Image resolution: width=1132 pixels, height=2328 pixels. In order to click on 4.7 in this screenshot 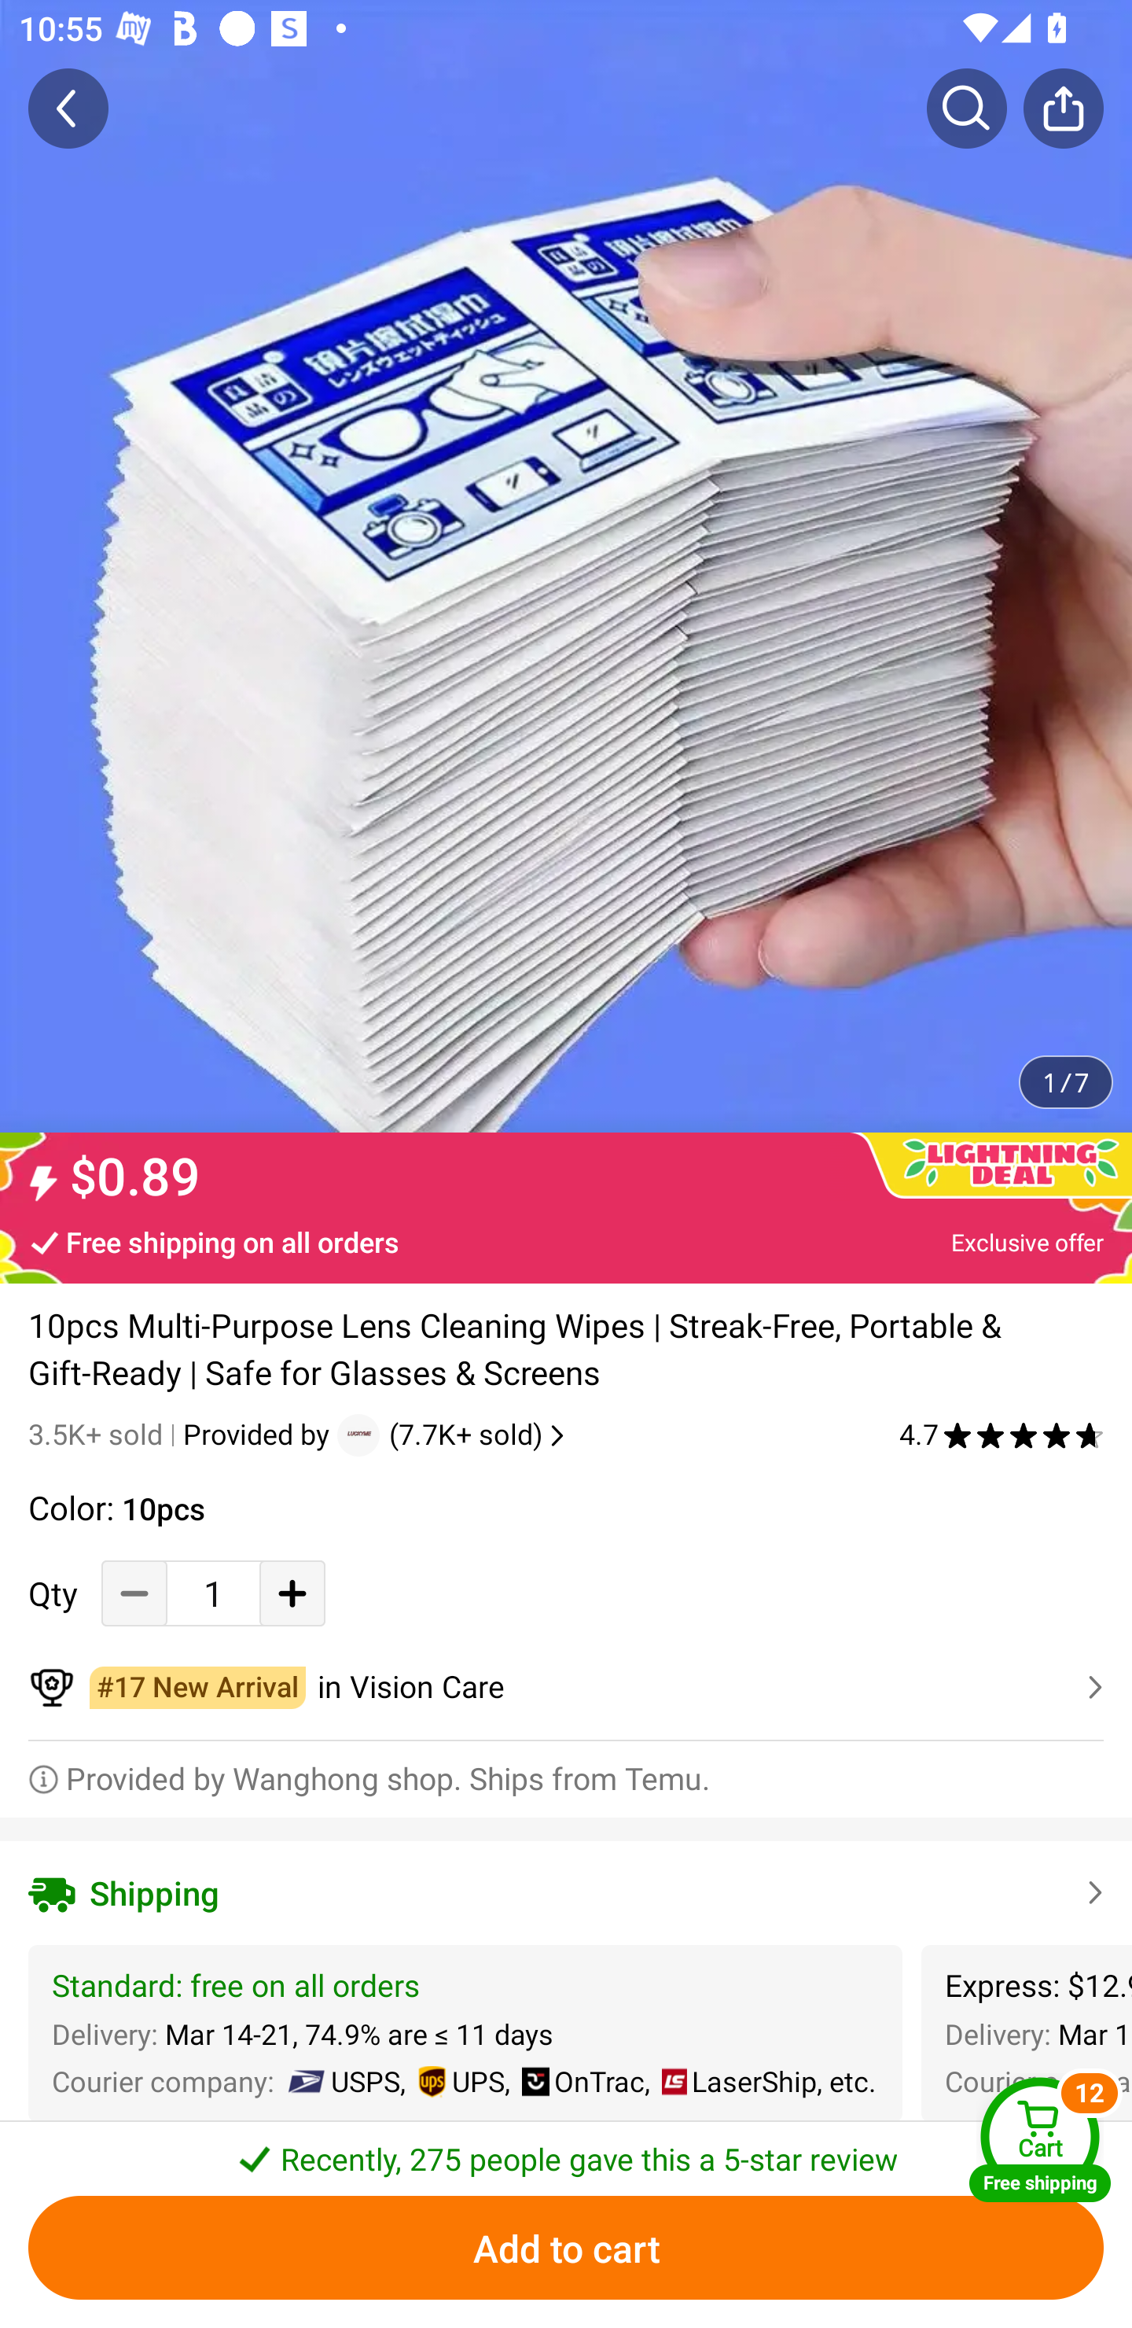, I will do `click(1002, 1435)`.